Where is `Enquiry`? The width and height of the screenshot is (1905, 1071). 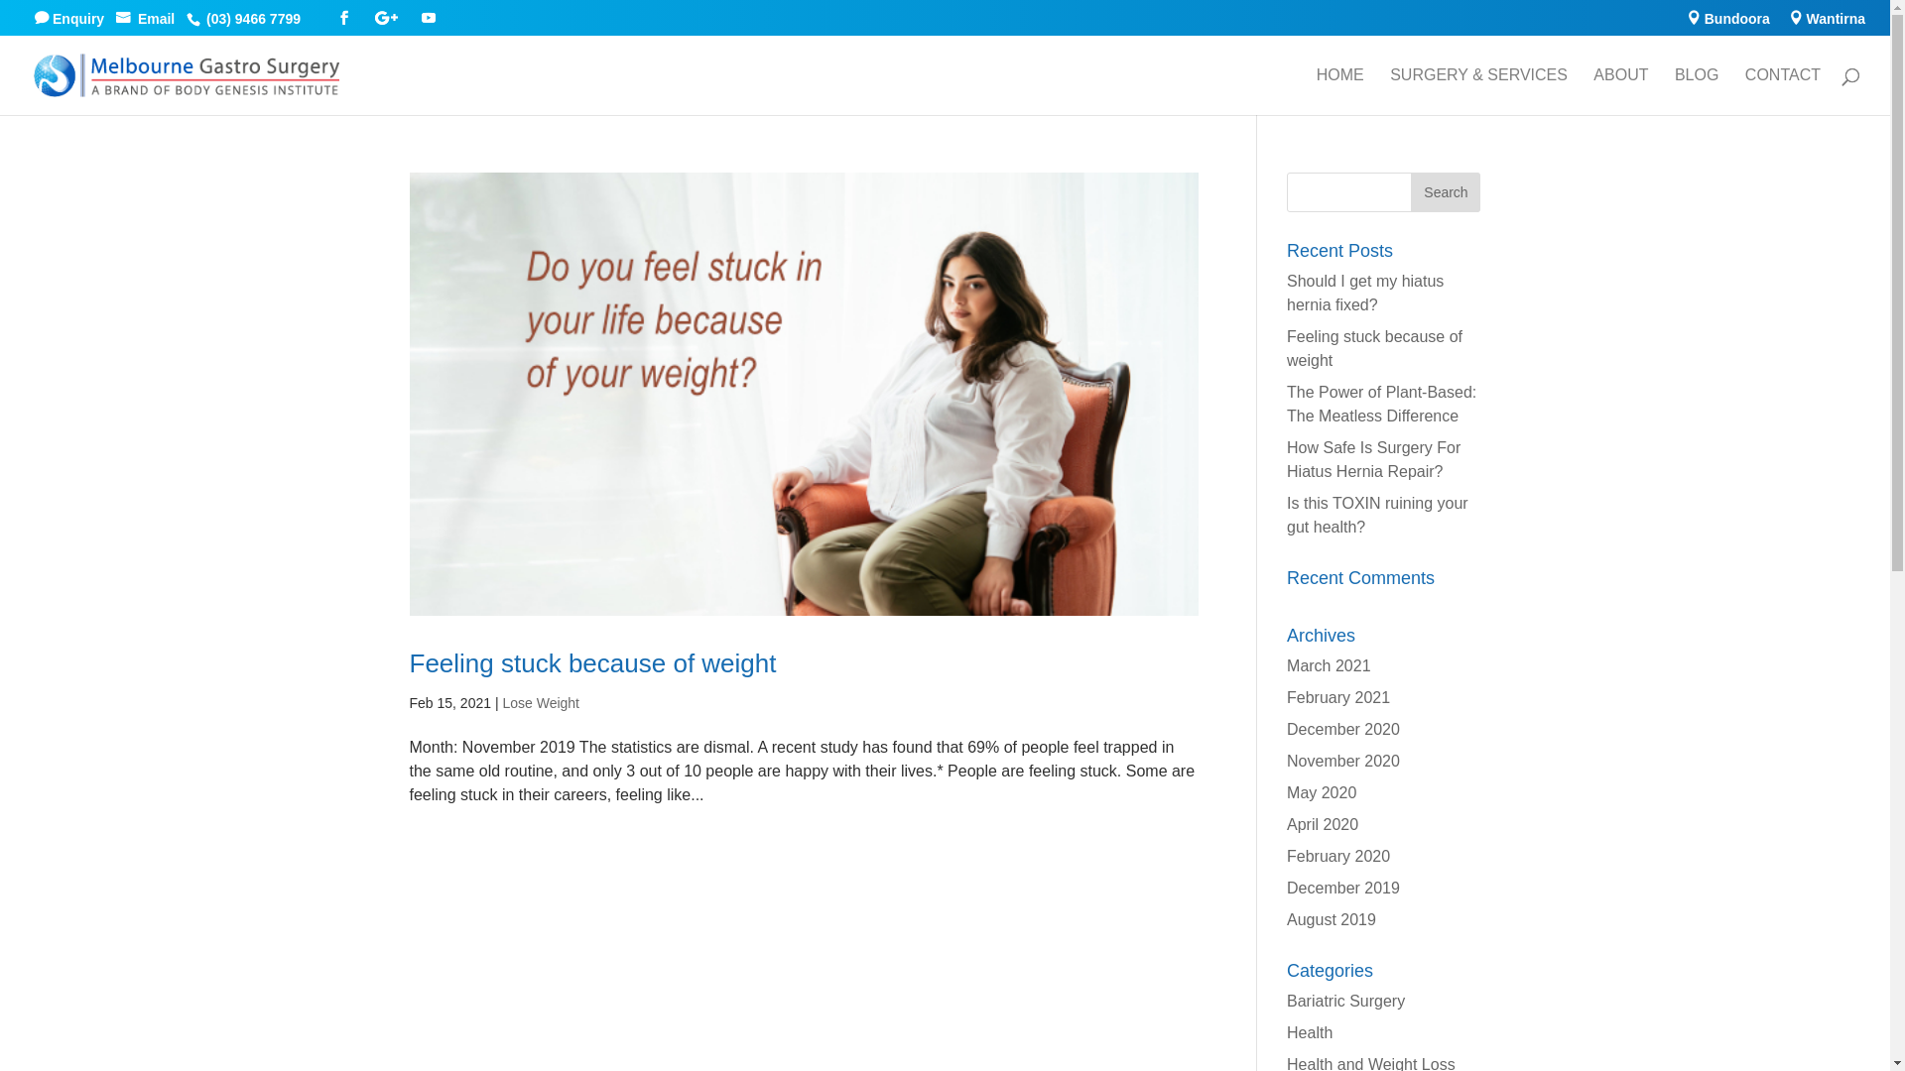
Enquiry is located at coordinates (75, 18).